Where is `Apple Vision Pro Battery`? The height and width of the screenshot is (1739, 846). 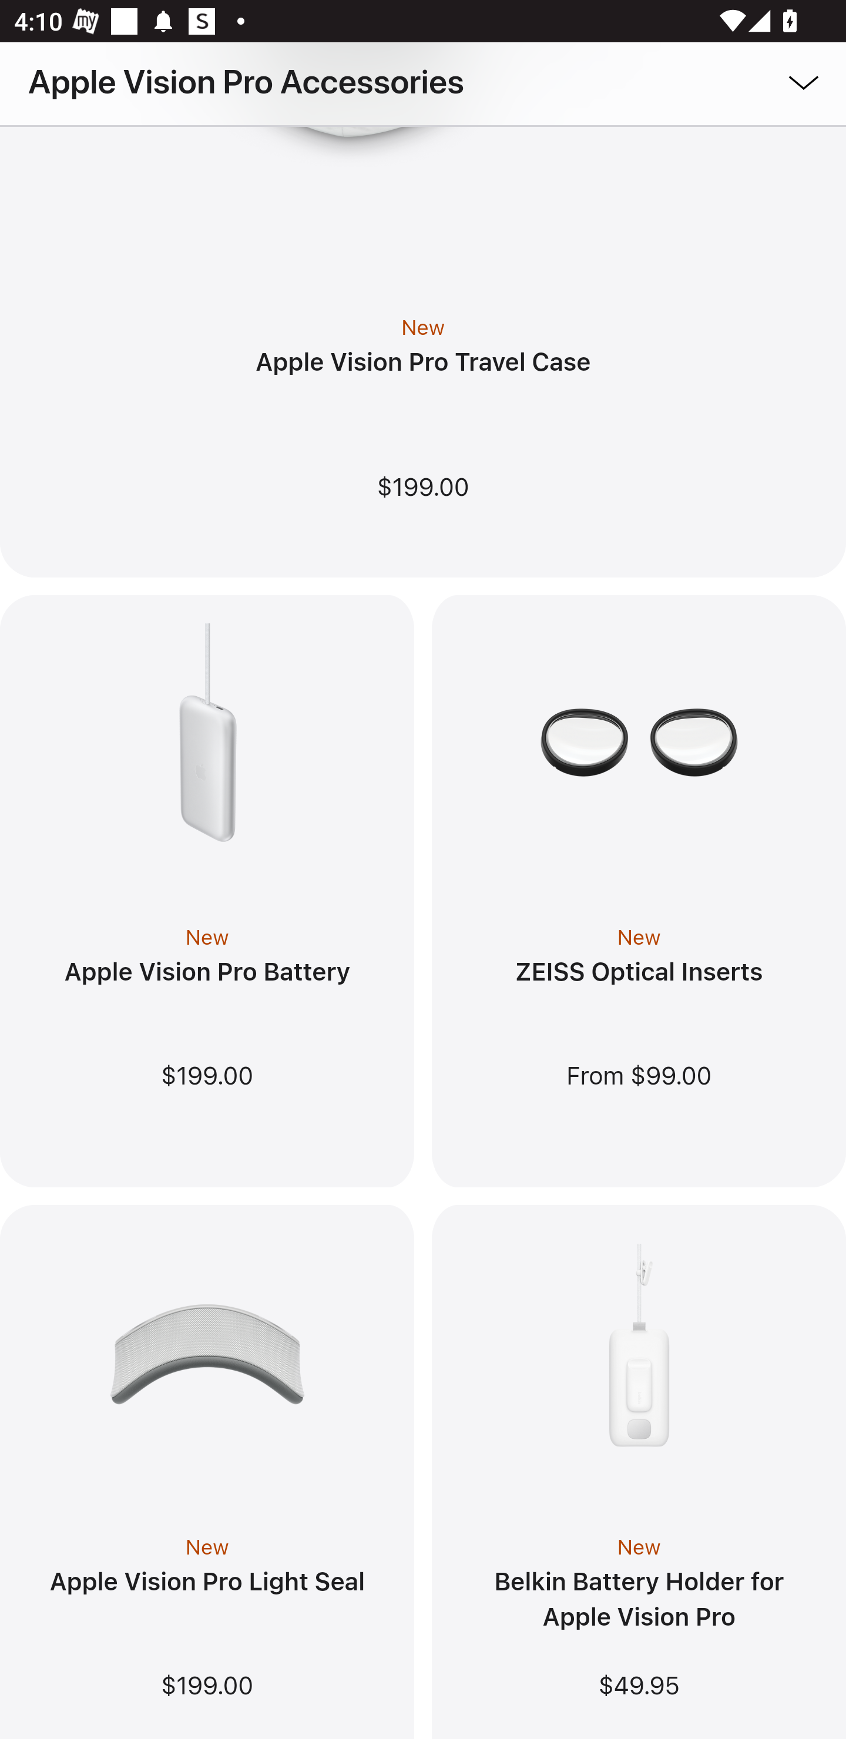
Apple Vision Pro Battery is located at coordinates (207, 974).